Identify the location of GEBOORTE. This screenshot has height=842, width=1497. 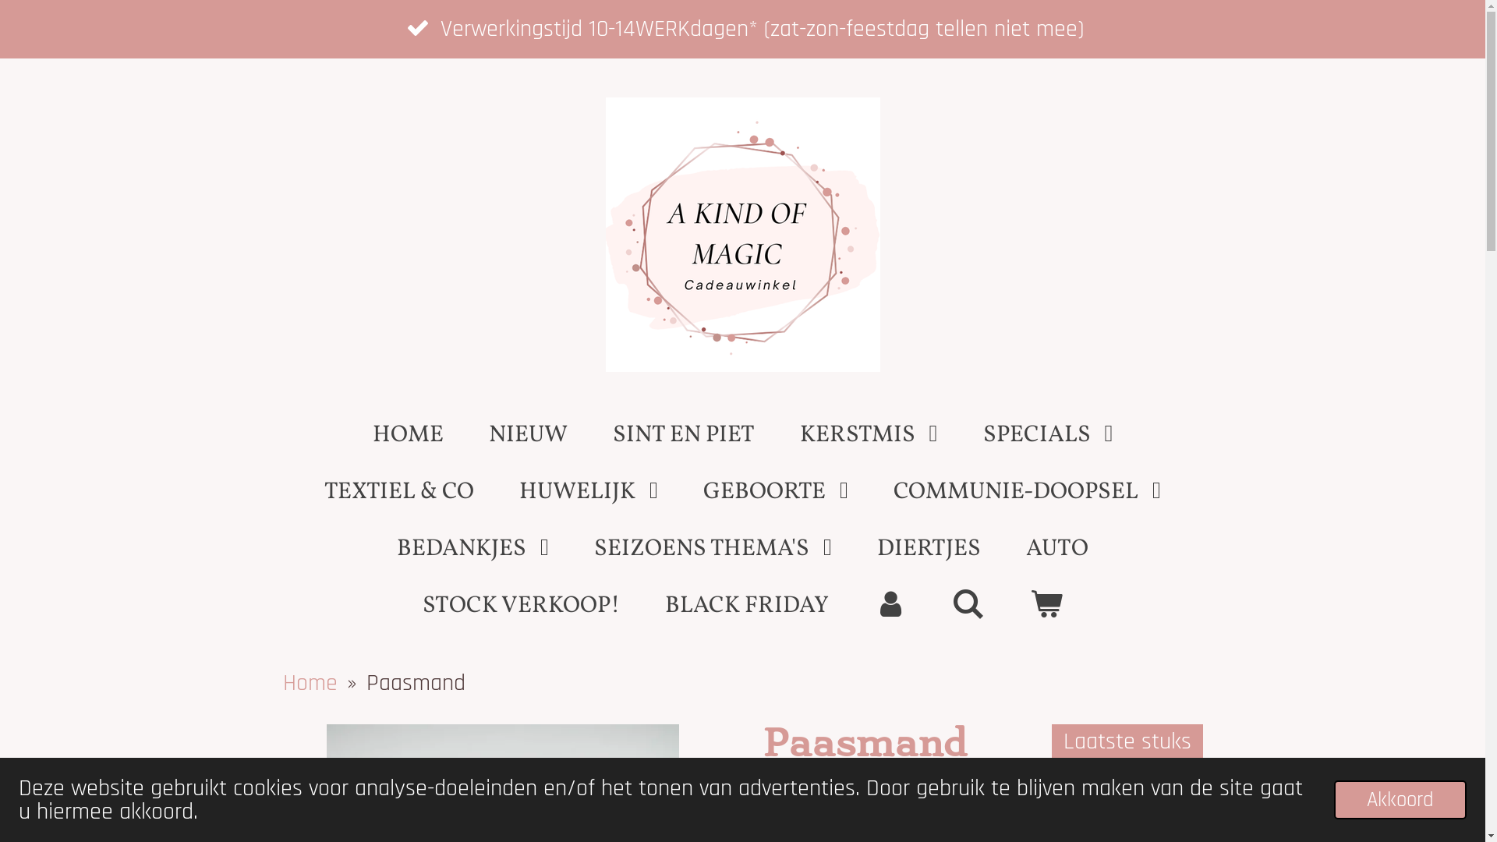
(776, 493).